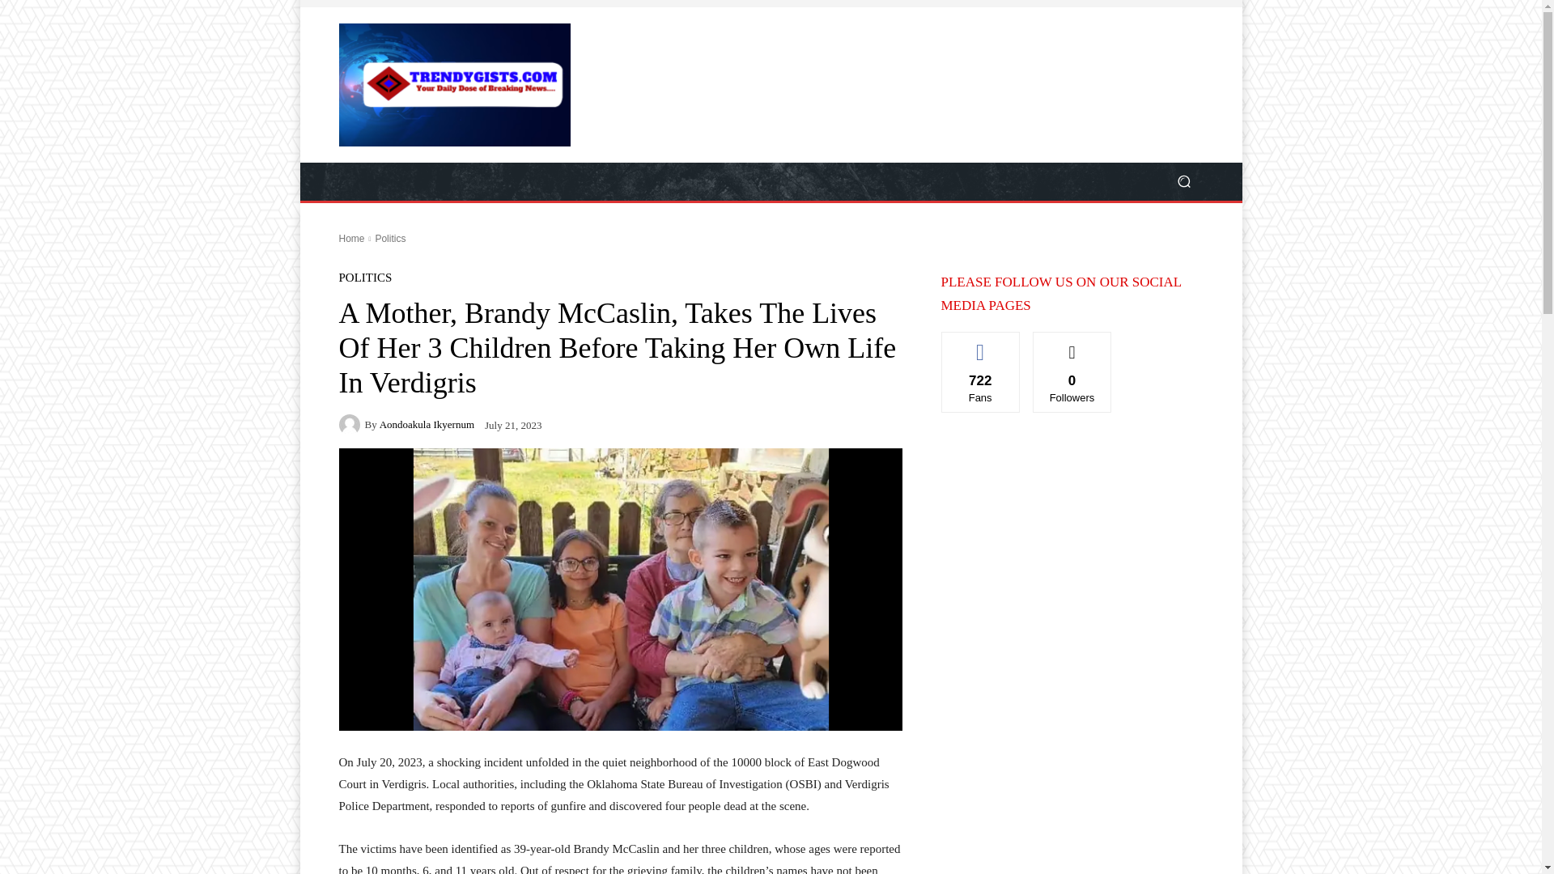  Describe the element at coordinates (426, 424) in the screenshot. I see `Aondoakula Ikyernum` at that location.